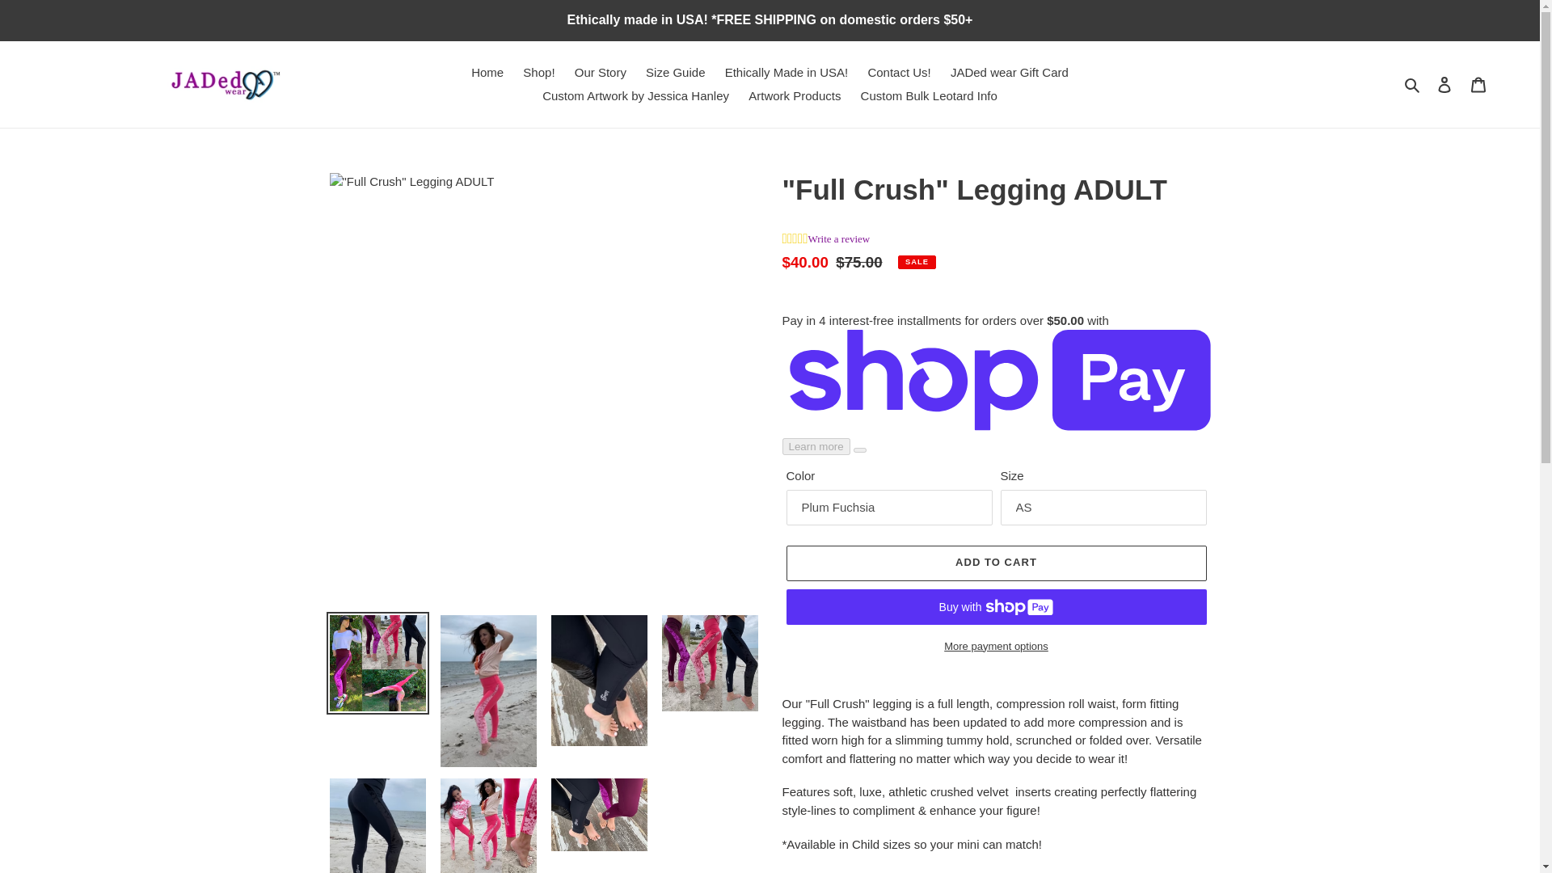 This screenshot has width=1552, height=873. Describe the element at coordinates (1444, 84) in the screenshot. I see `Log in` at that location.